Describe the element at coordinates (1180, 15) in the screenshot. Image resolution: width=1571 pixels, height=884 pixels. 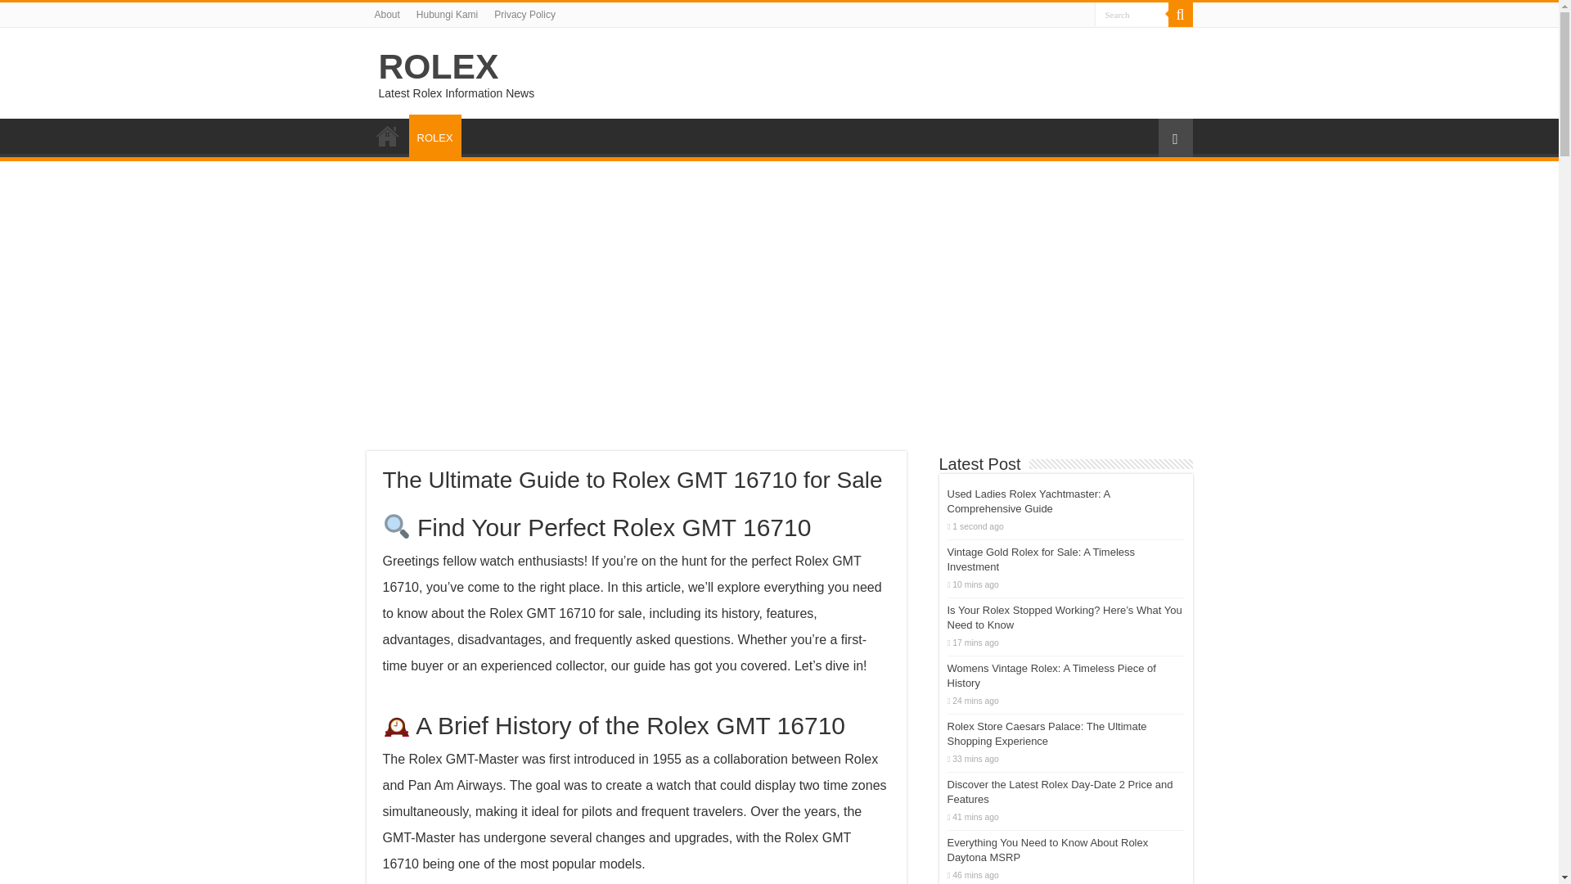
I see `Search` at that location.